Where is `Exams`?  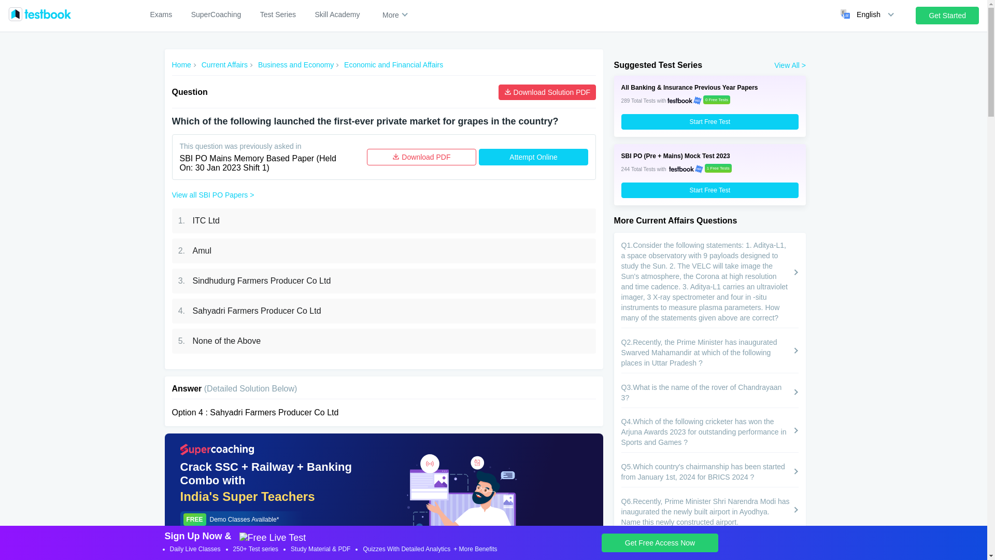 Exams is located at coordinates (161, 15).